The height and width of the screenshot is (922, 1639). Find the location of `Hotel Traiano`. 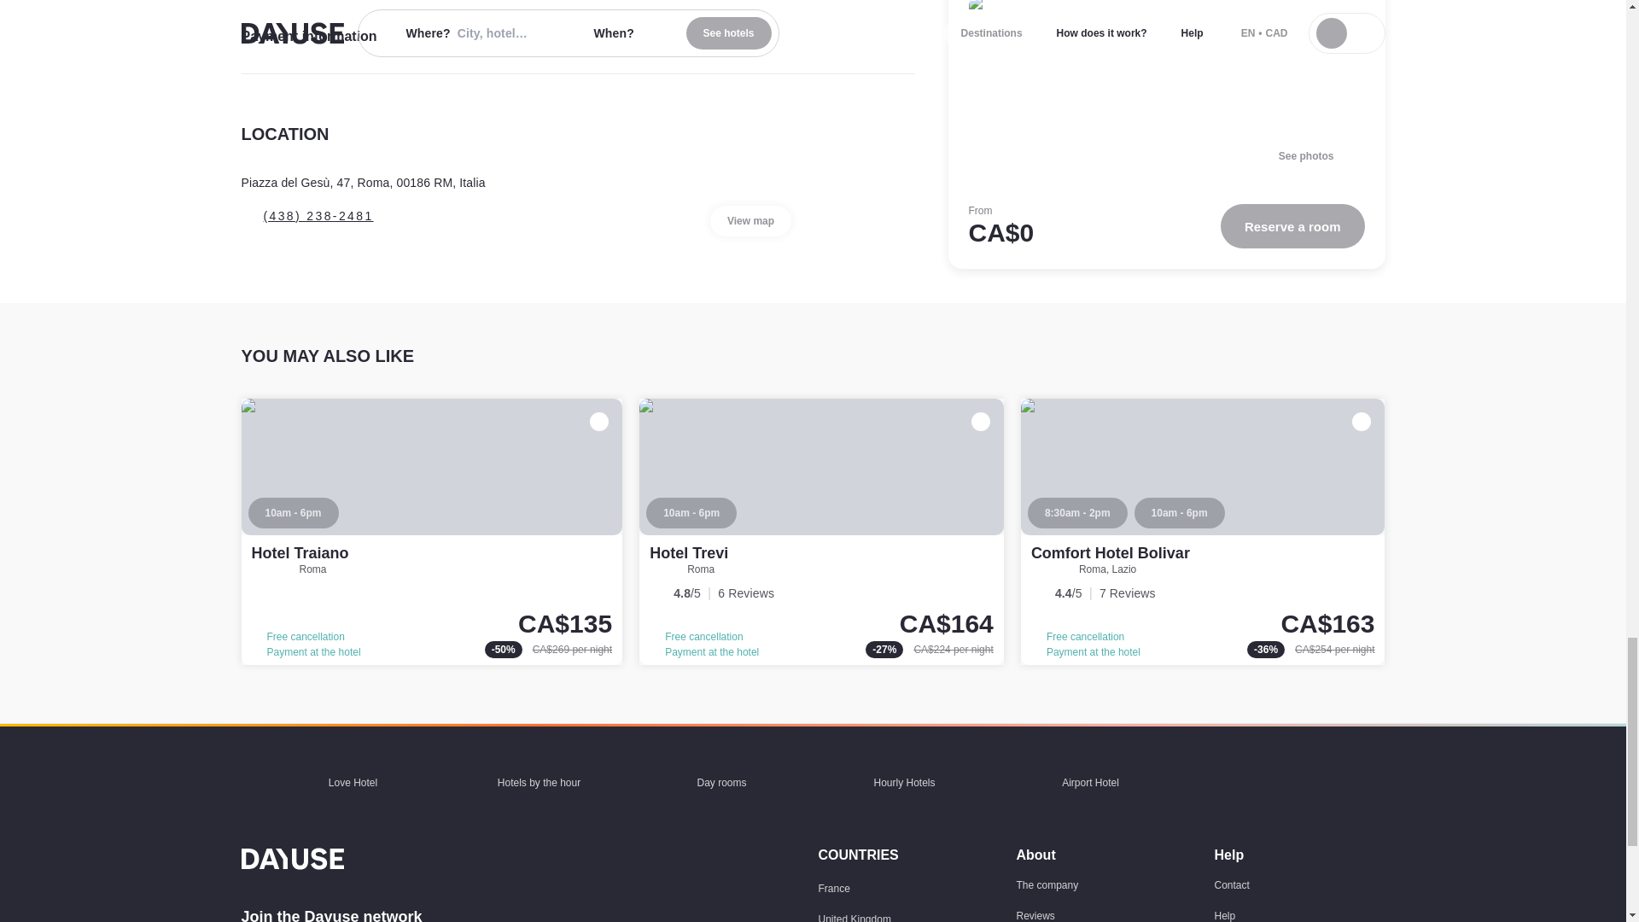

Hotel Traiano is located at coordinates (432, 531).